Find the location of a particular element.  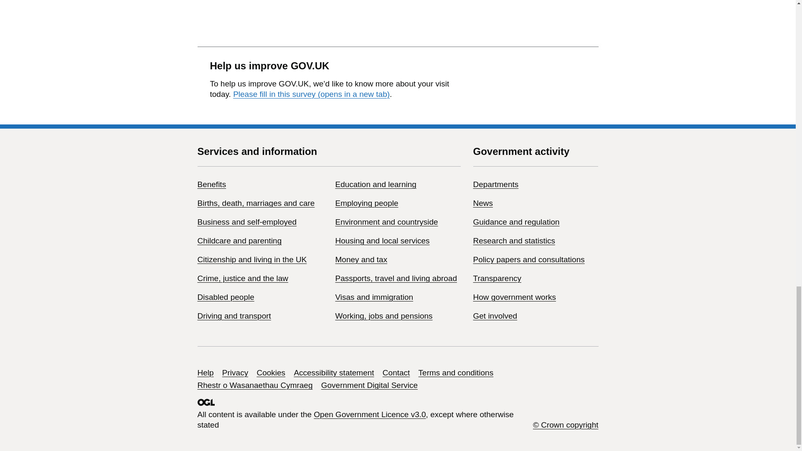

Help is located at coordinates (205, 372).